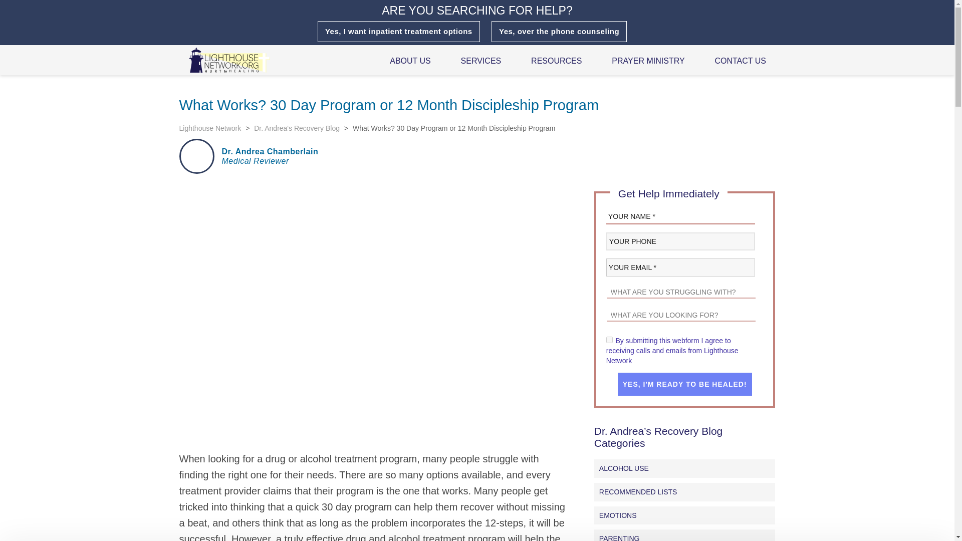 Image resolution: width=962 pixels, height=541 pixels. I want to click on Yes, I'm ready to be healed!, so click(684, 384).